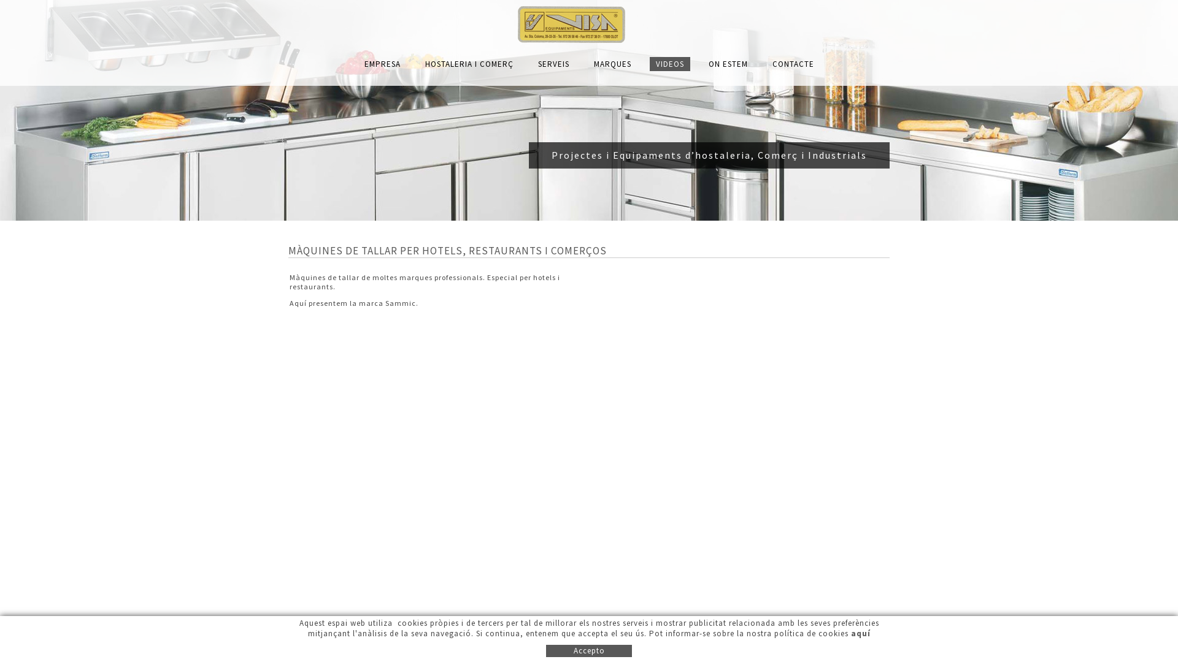  I want to click on cat, so click(466, 652).